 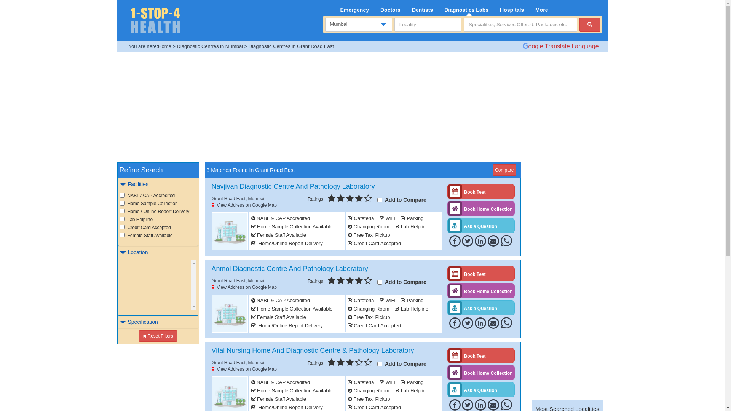 What do you see at coordinates (480, 308) in the screenshot?
I see `Ask a Question` at bounding box center [480, 308].